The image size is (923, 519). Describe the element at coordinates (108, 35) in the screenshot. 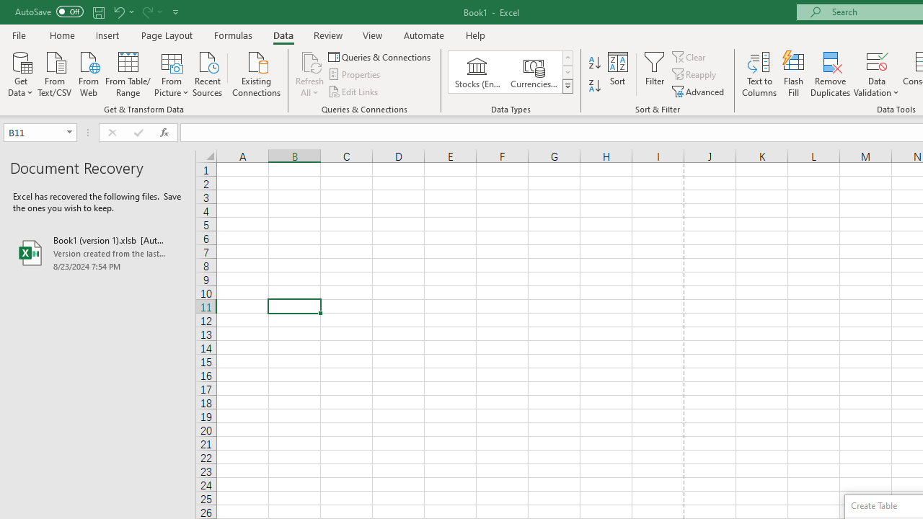

I see `Insert` at that location.